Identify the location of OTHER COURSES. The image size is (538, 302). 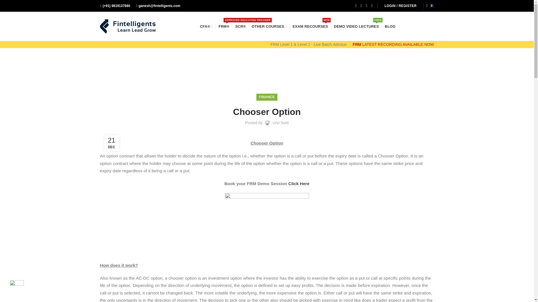
(281, 122).